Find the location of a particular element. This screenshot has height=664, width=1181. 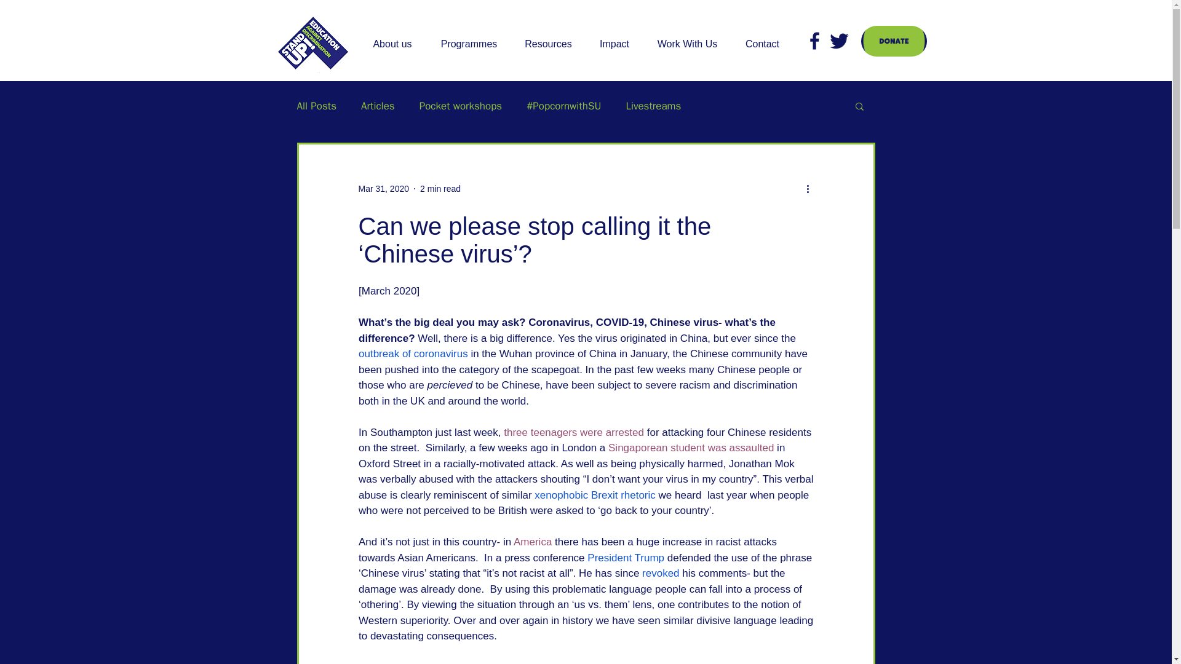

About us is located at coordinates (392, 44).